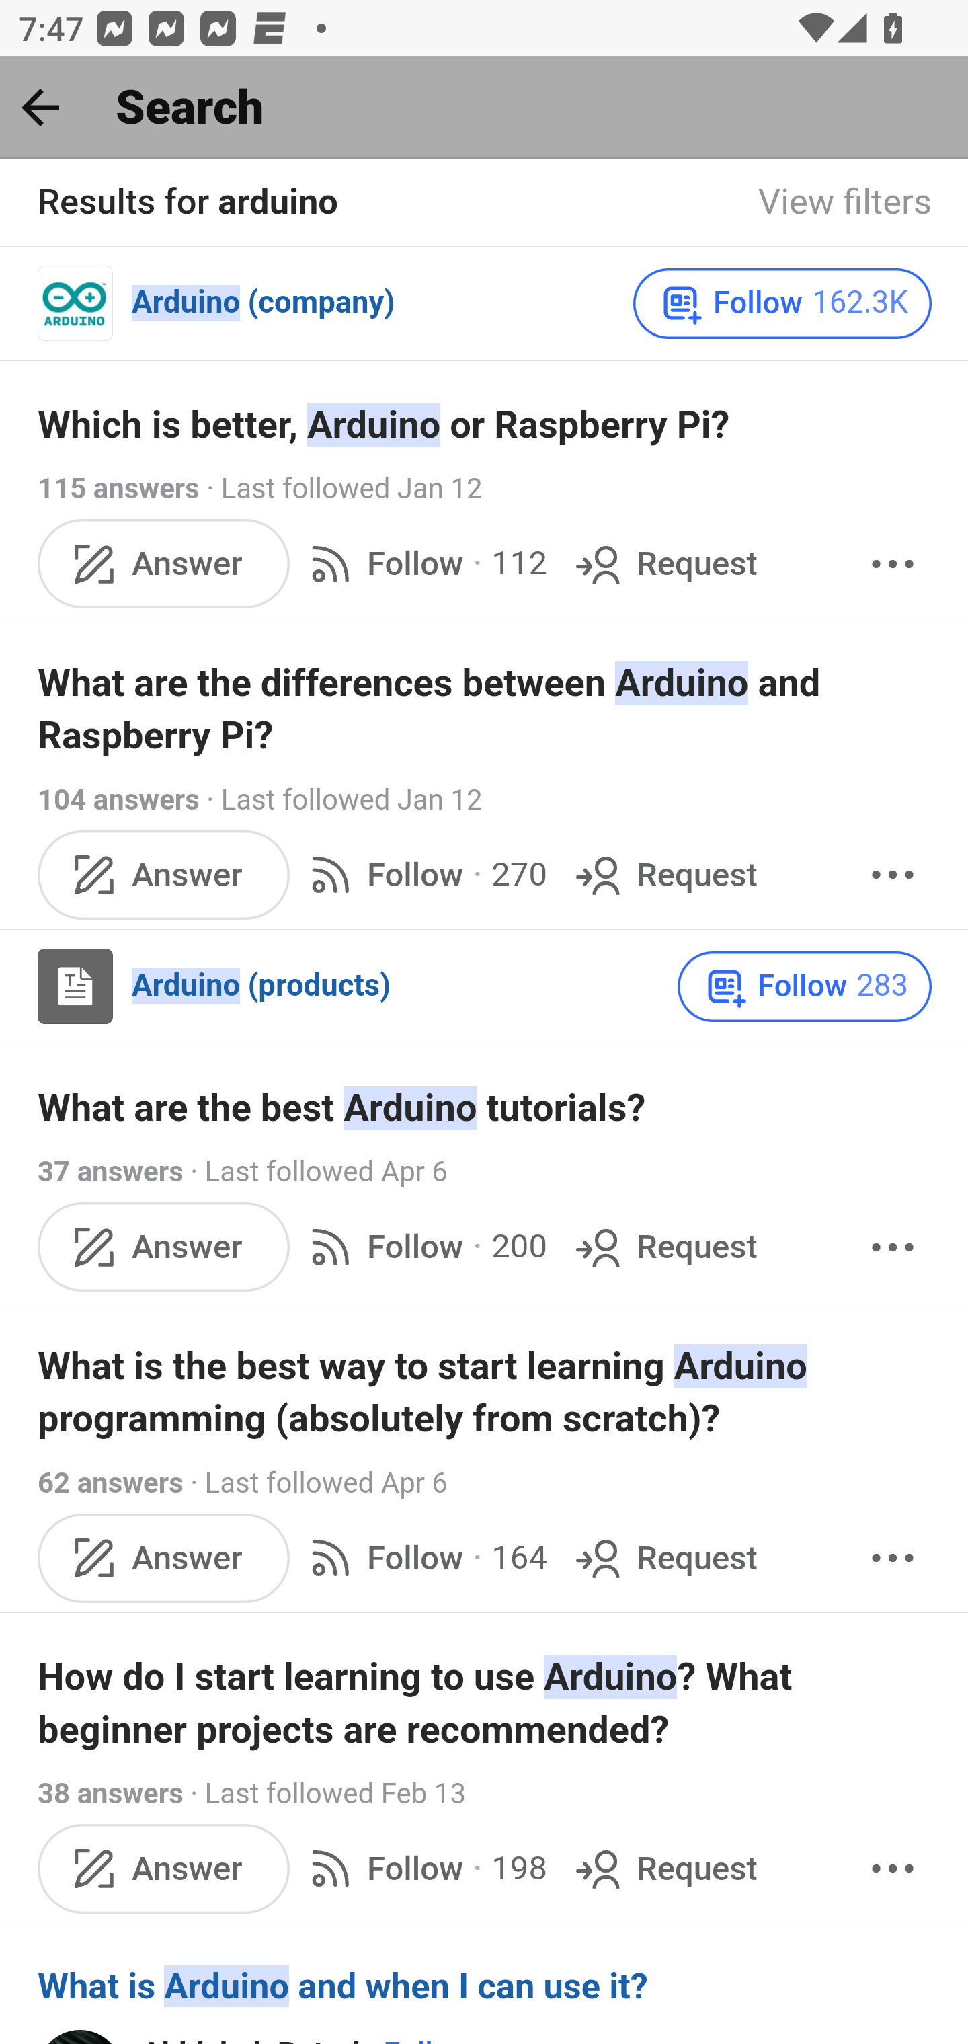 Image resolution: width=968 pixels, height=2044 pixels. I want to click on Back Search, so click(484, 108).